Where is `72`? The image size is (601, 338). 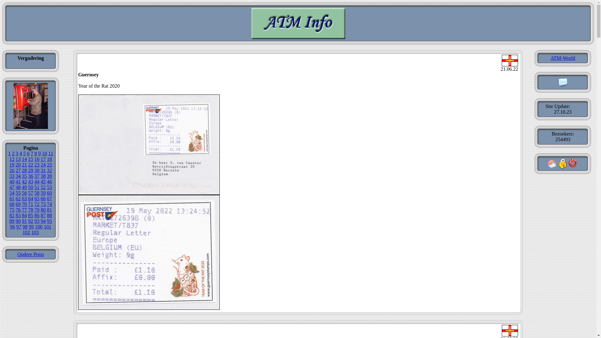 72 is located at coordinates (37, 204).